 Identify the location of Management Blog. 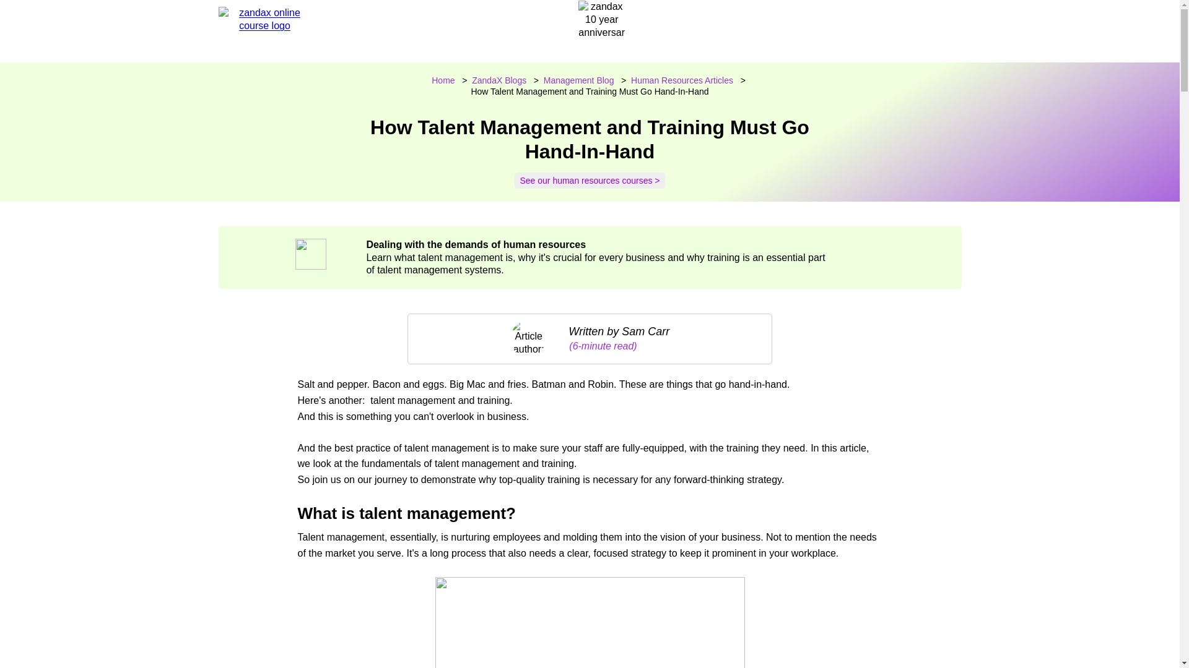
(578, 80).